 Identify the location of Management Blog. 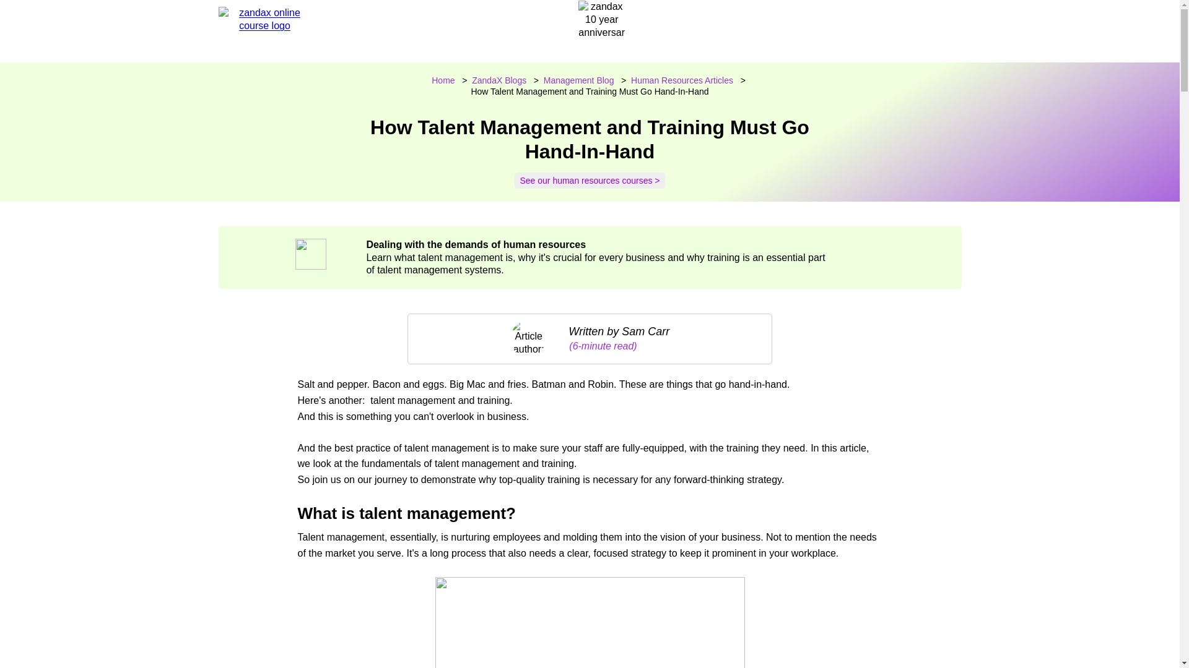
(578, 80).